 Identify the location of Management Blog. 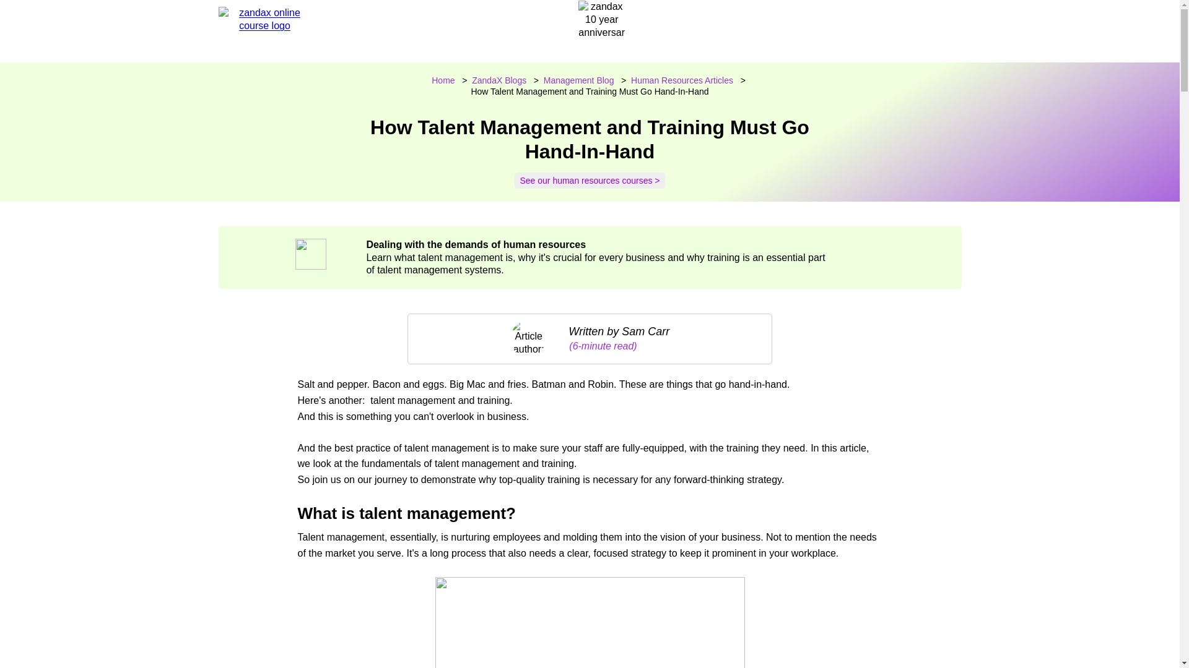
(578, 80).